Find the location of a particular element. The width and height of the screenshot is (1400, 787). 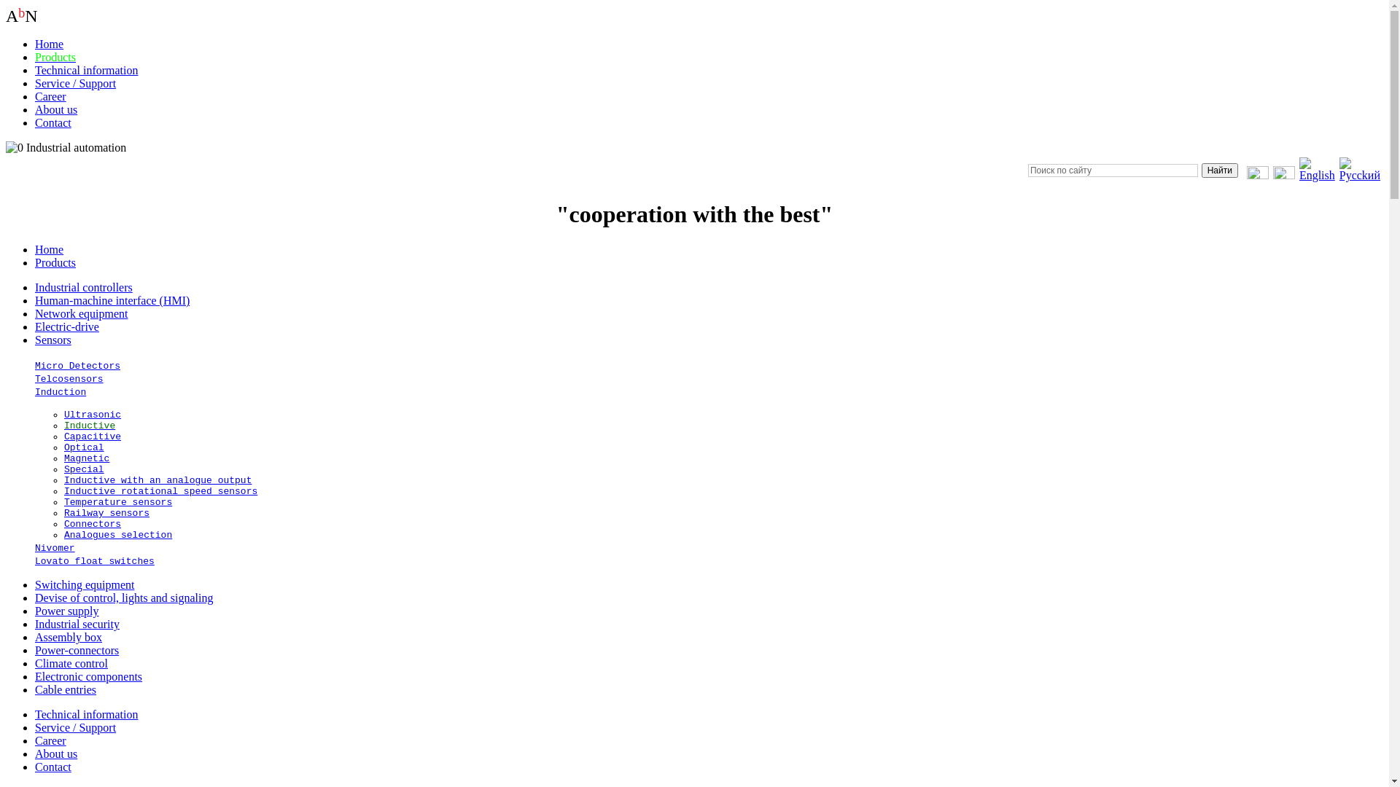

About us is located at coordinates (56, 109).